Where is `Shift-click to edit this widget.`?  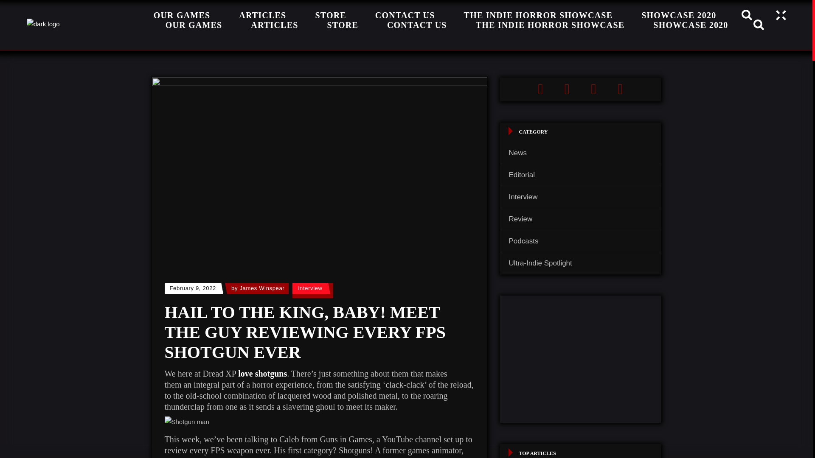
Shift-click to edit this widget. is located at coordinates (581, 89).